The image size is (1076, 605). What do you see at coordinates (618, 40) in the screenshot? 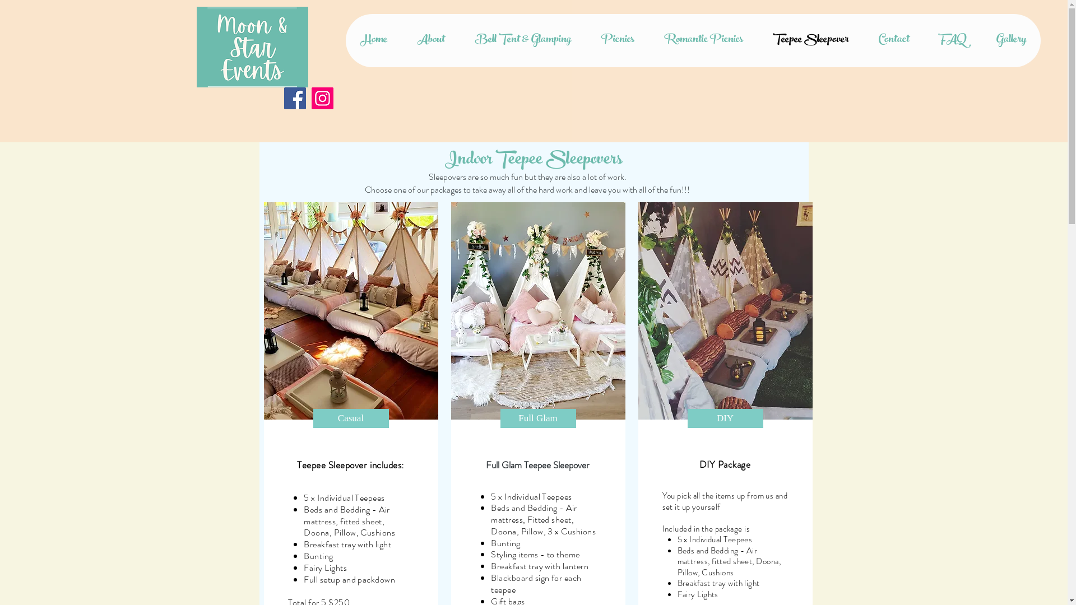
I see `Picnics` at bounding box center [618, 40].